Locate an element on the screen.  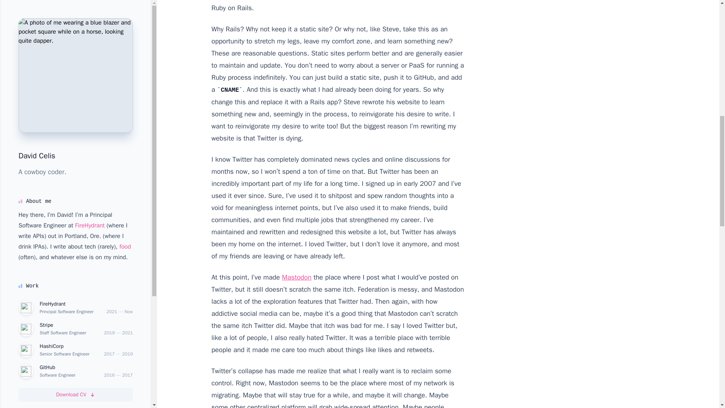
Mastodon is located at coordinates (297, 277).